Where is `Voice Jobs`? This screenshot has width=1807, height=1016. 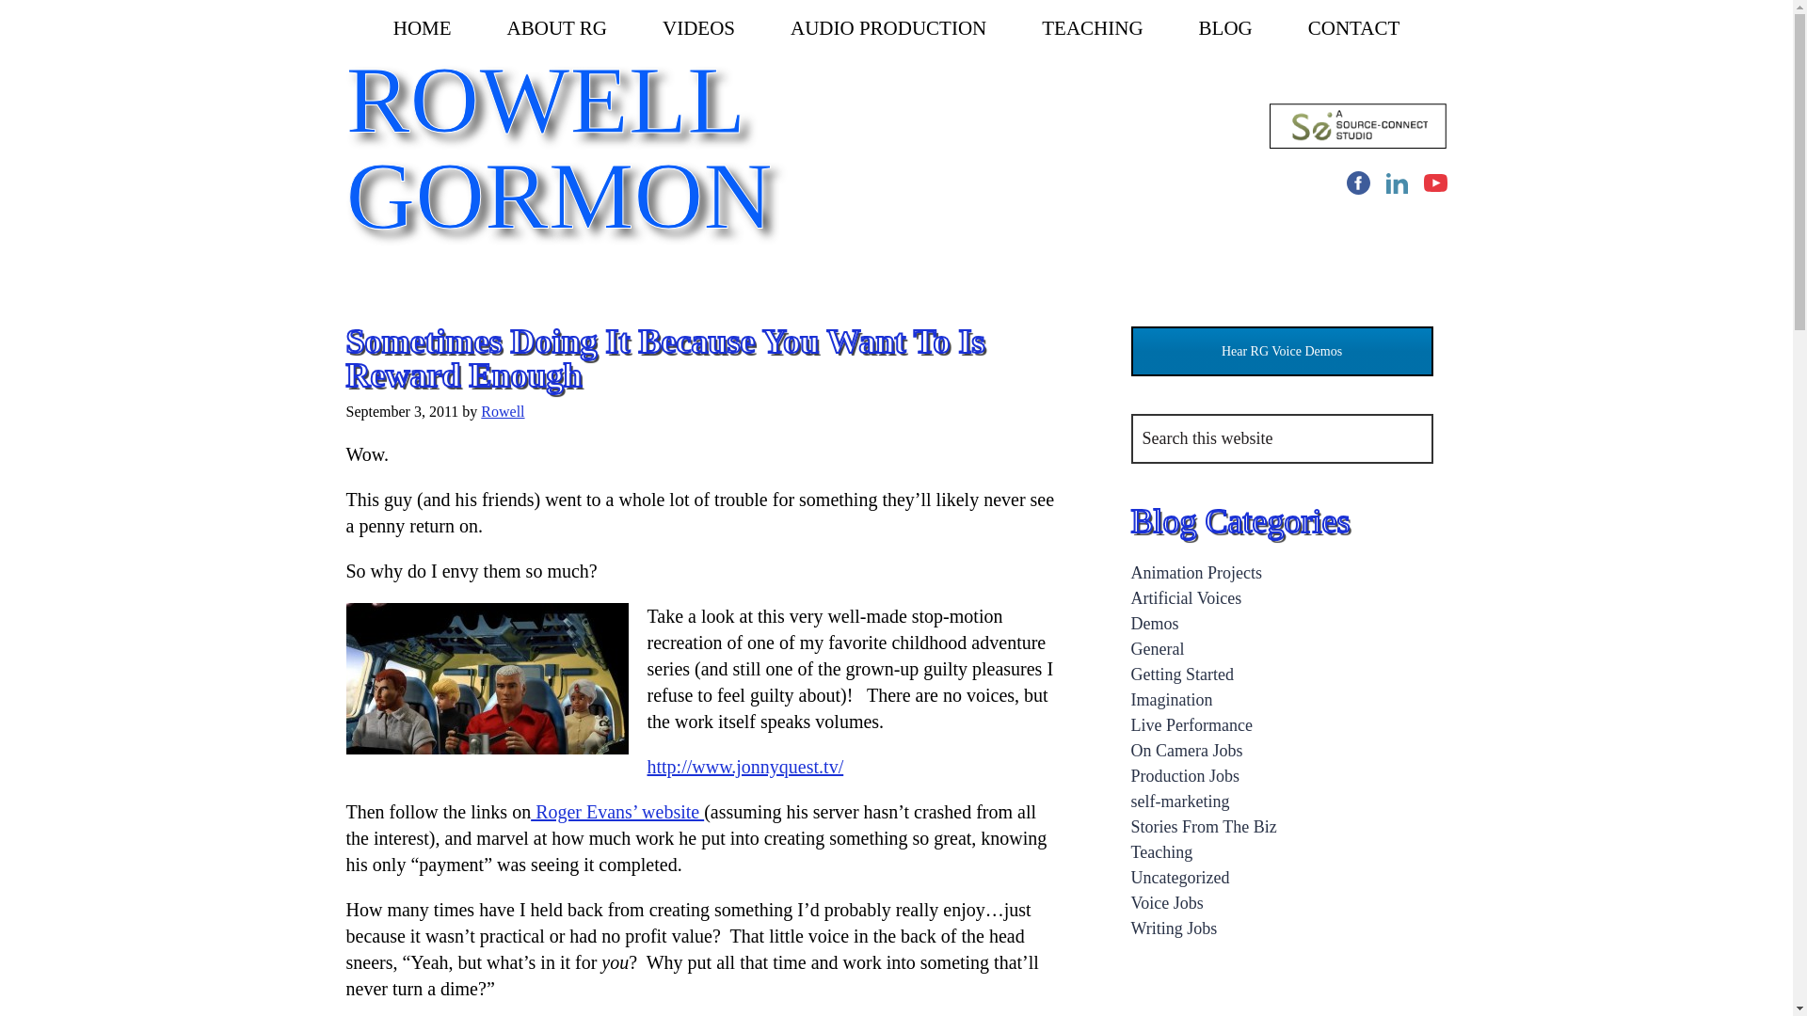
Voice Jobs is located at coordinates (1167, 903).